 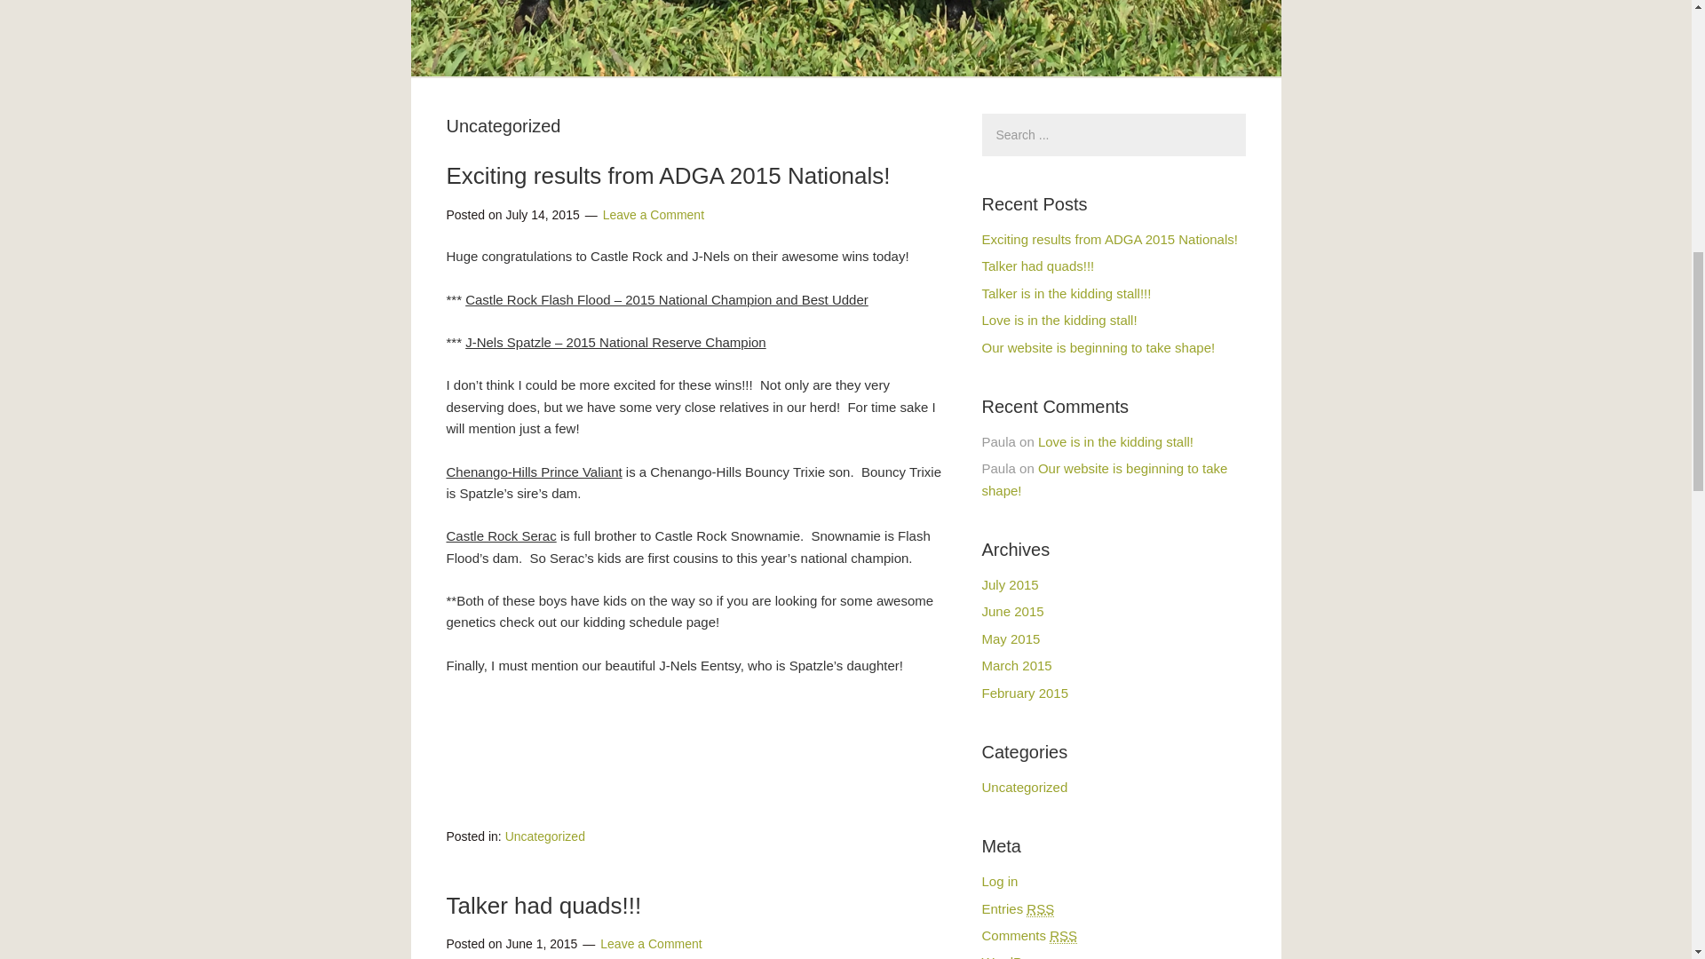 I want to click on Really Simple Syndication, so click(x=1039, y=909).